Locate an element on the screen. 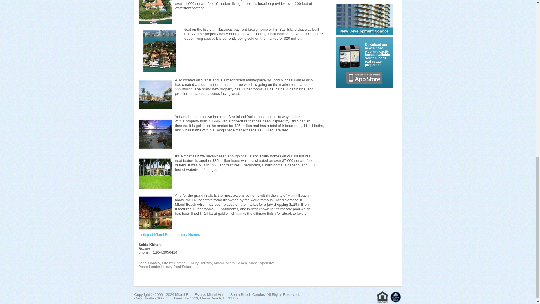  Miami Beach is located at coordinates (236, 263).